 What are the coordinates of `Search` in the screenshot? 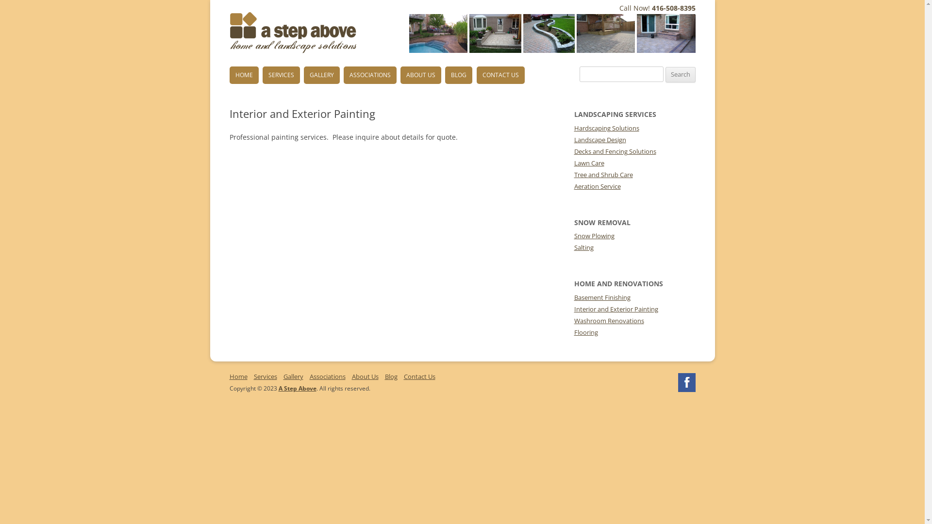 It's located at (680, 75).